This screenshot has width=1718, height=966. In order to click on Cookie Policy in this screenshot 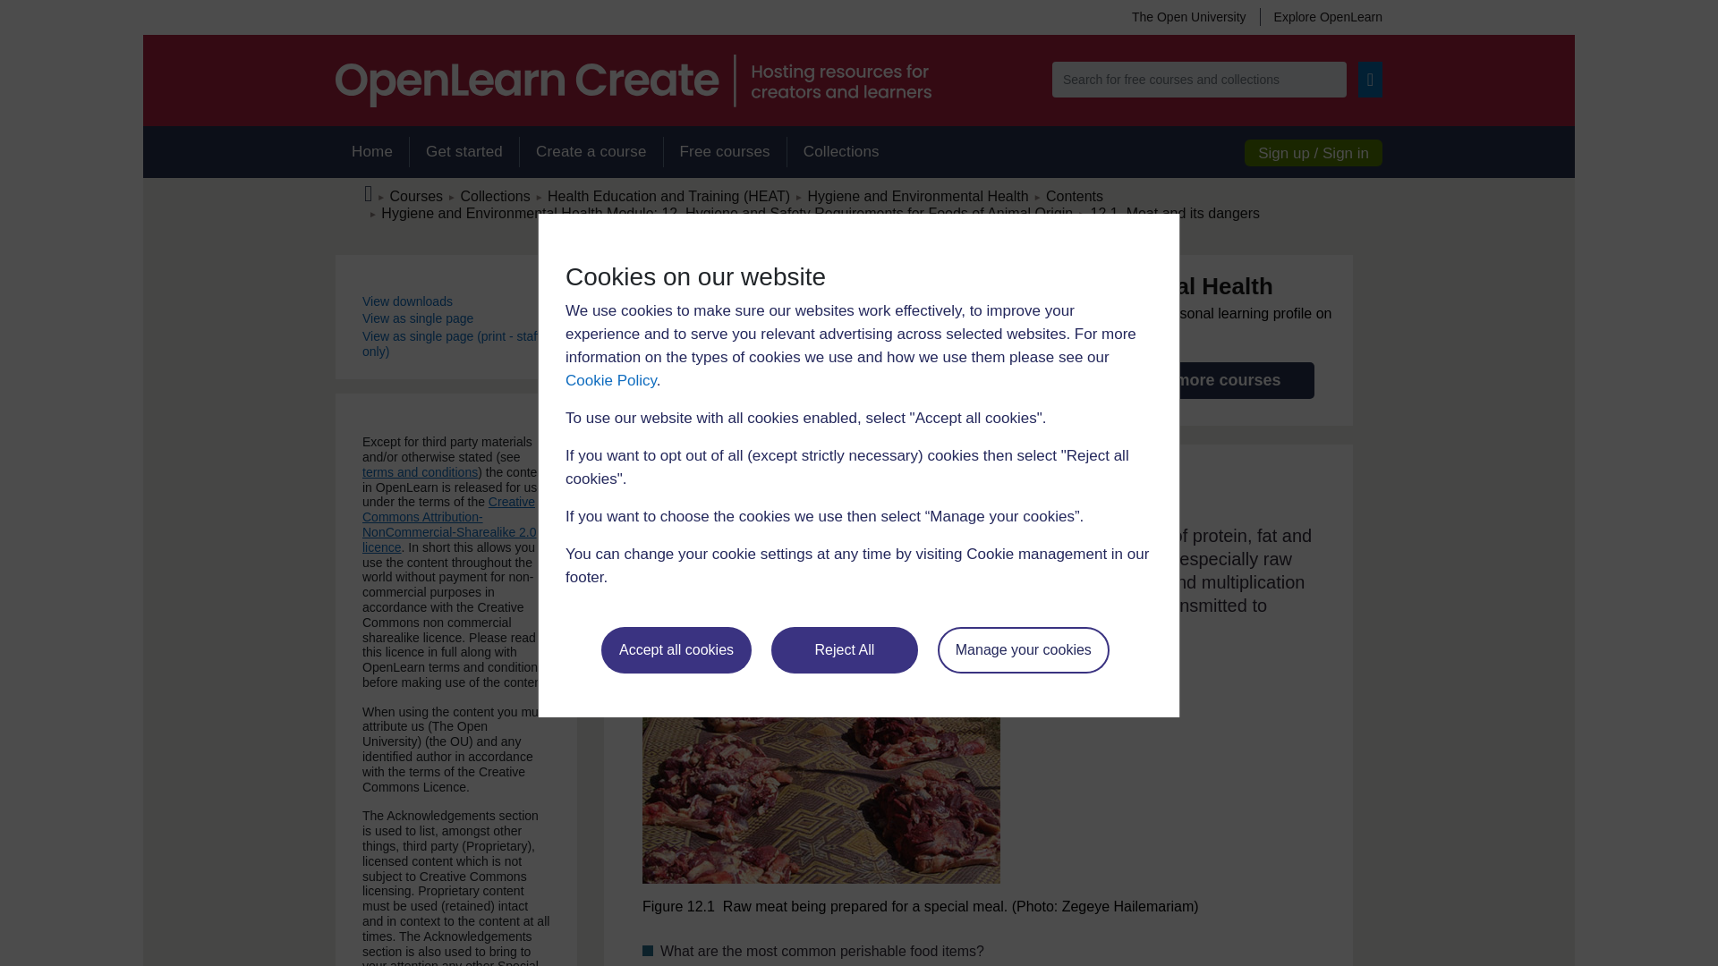, I will do `click(610, 380)`.